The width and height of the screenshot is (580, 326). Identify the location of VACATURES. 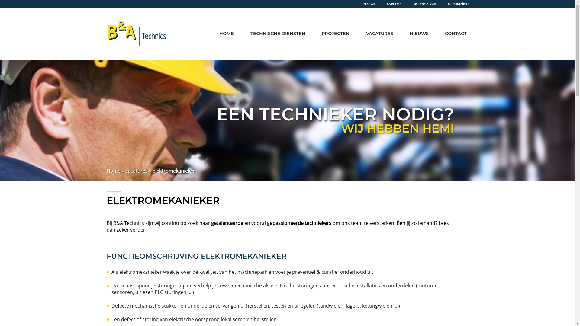
(379, 34).